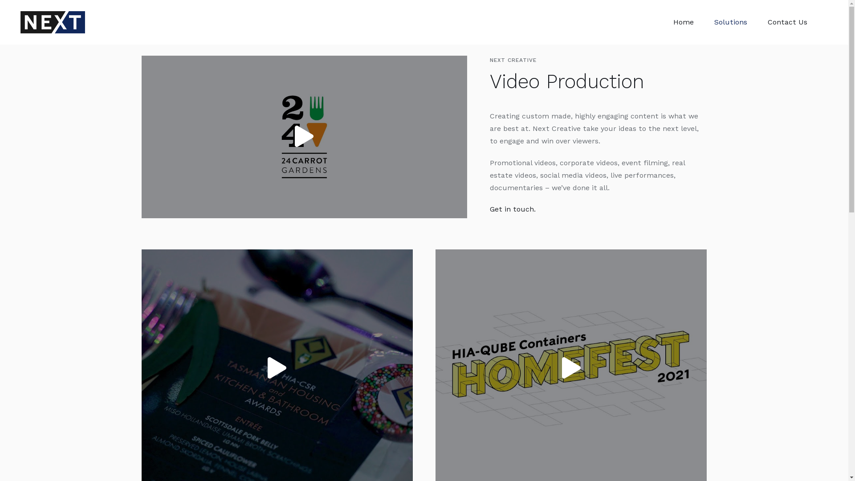  Describe the element at coordinates (787, 22) in the screenshot. I see `Contact Us` at that location.